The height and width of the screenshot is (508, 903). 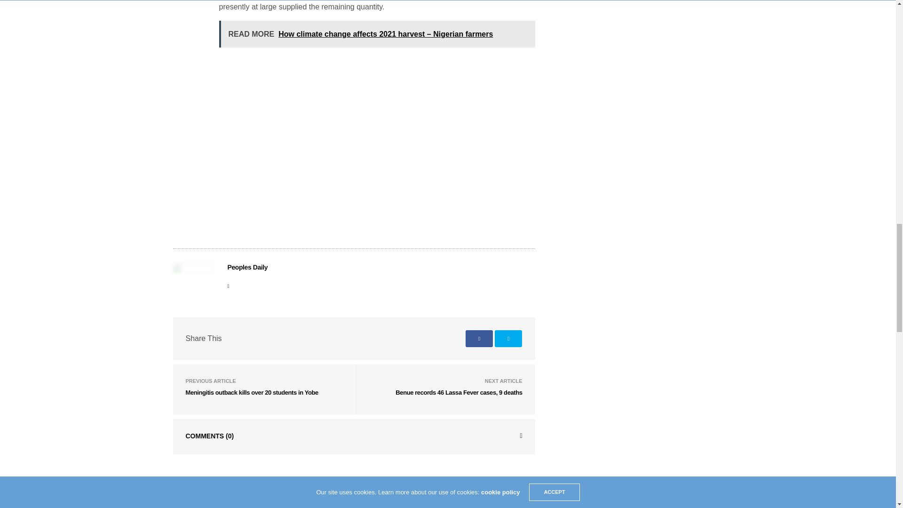 What do you see at coordinates (377, 198) in the screenshot?
I see `Advertisement` at bounding box center [377, 198].